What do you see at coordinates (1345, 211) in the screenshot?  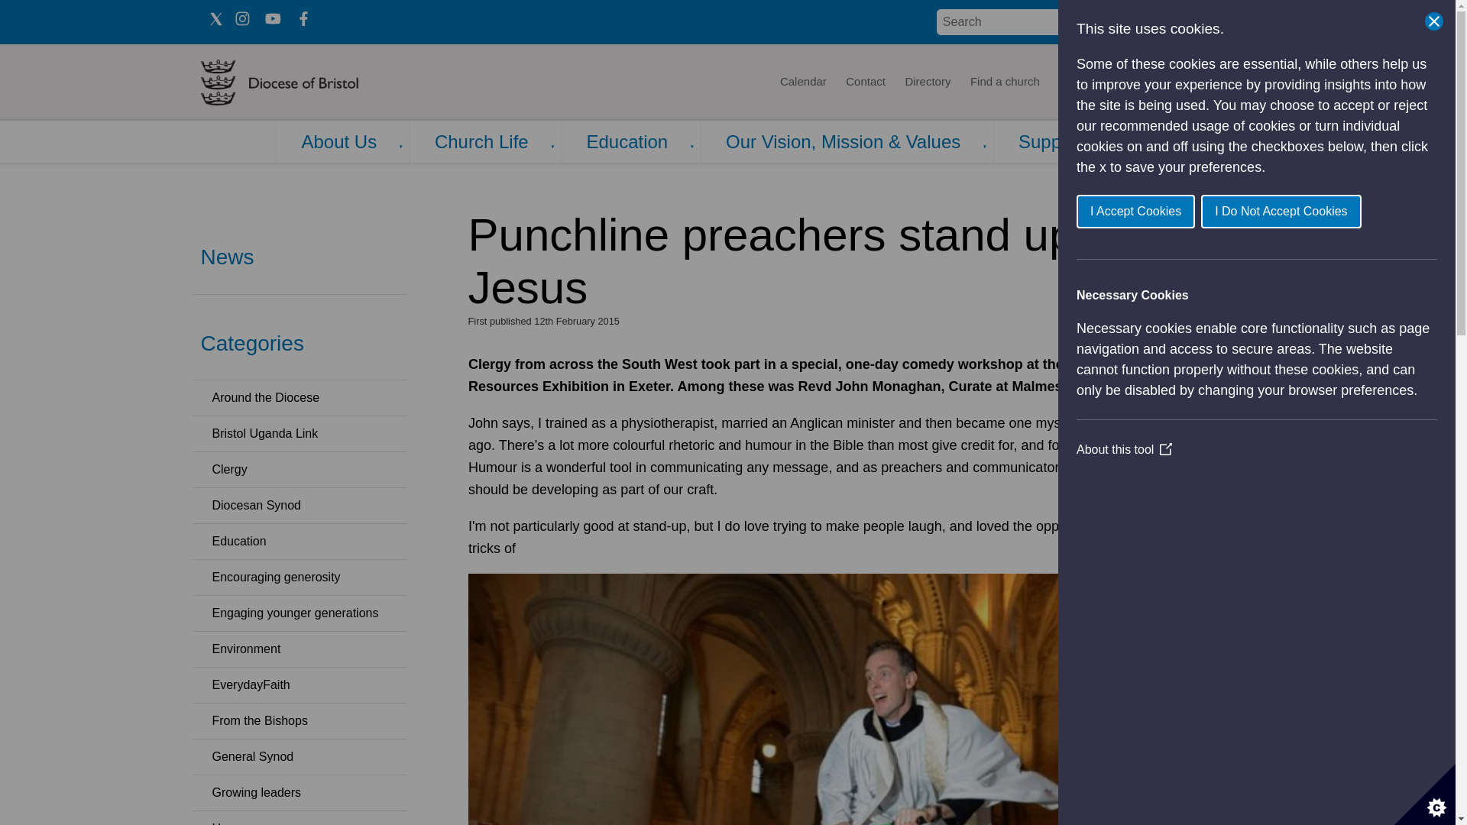 I see `I Do Not Accept Cookies` at bounding box center [1345, 211].